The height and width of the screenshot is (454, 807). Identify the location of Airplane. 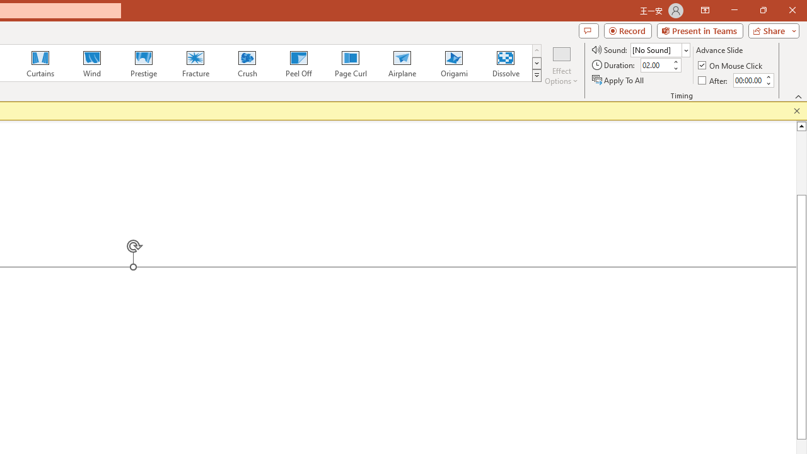
(402, 63).